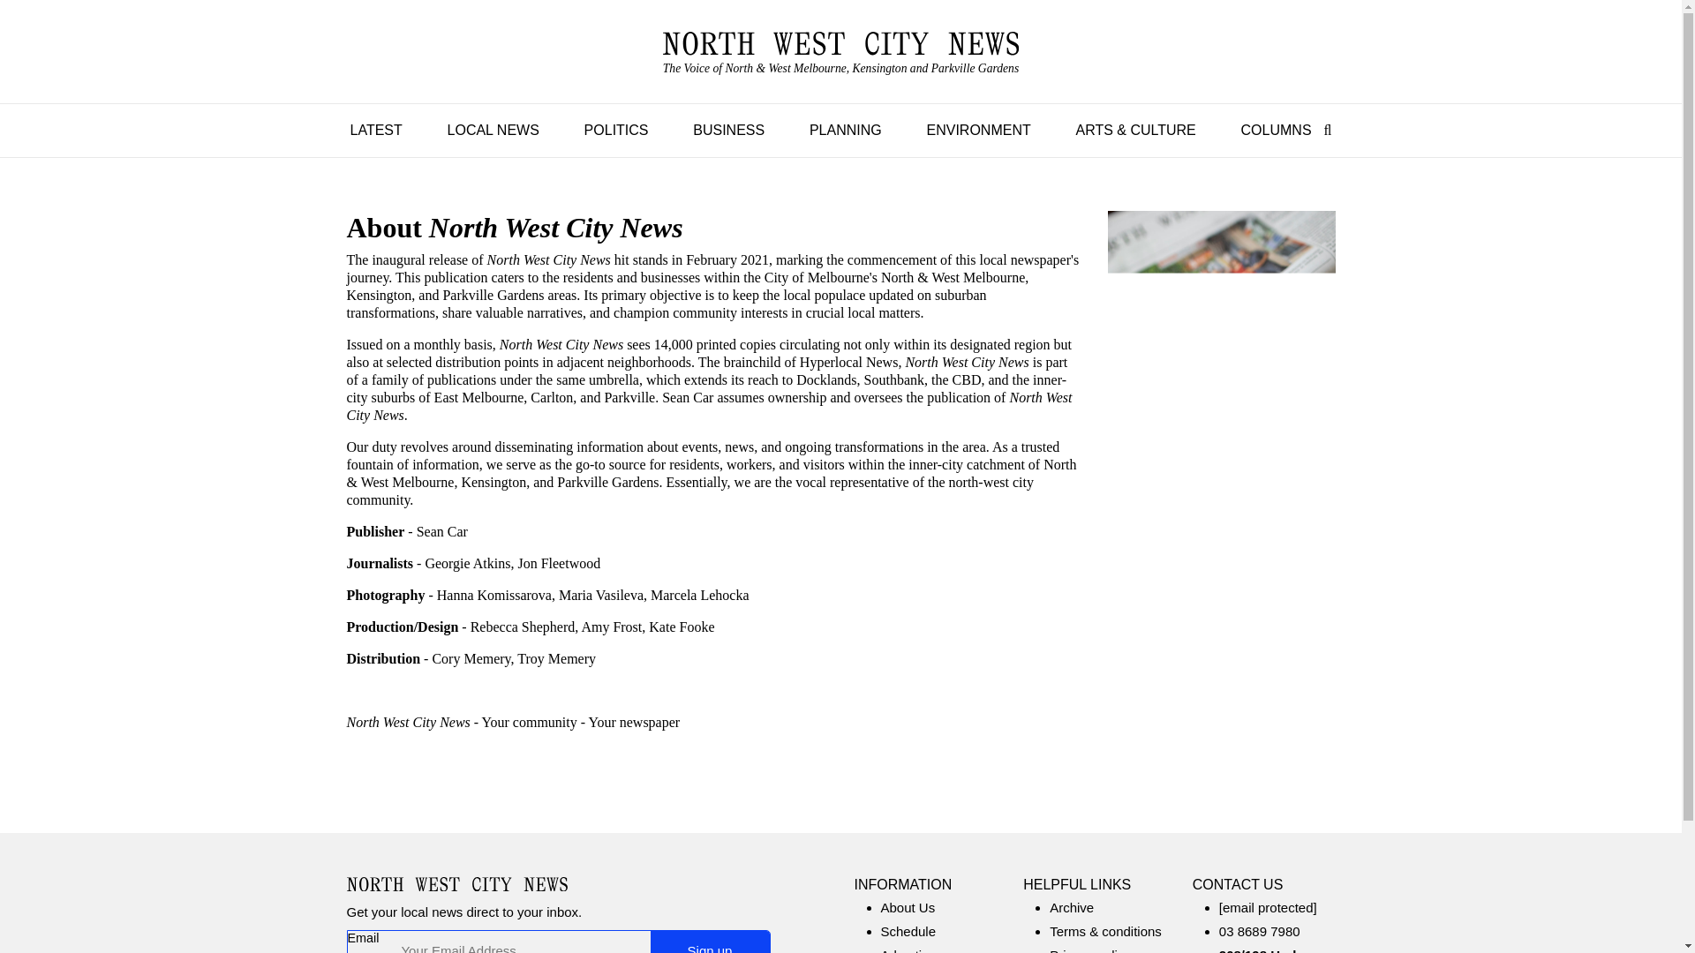  What do you see at coordinates (1259, 930) in the screenshot?
I see `03 8689 7980` at bounding box center [1259, 930].